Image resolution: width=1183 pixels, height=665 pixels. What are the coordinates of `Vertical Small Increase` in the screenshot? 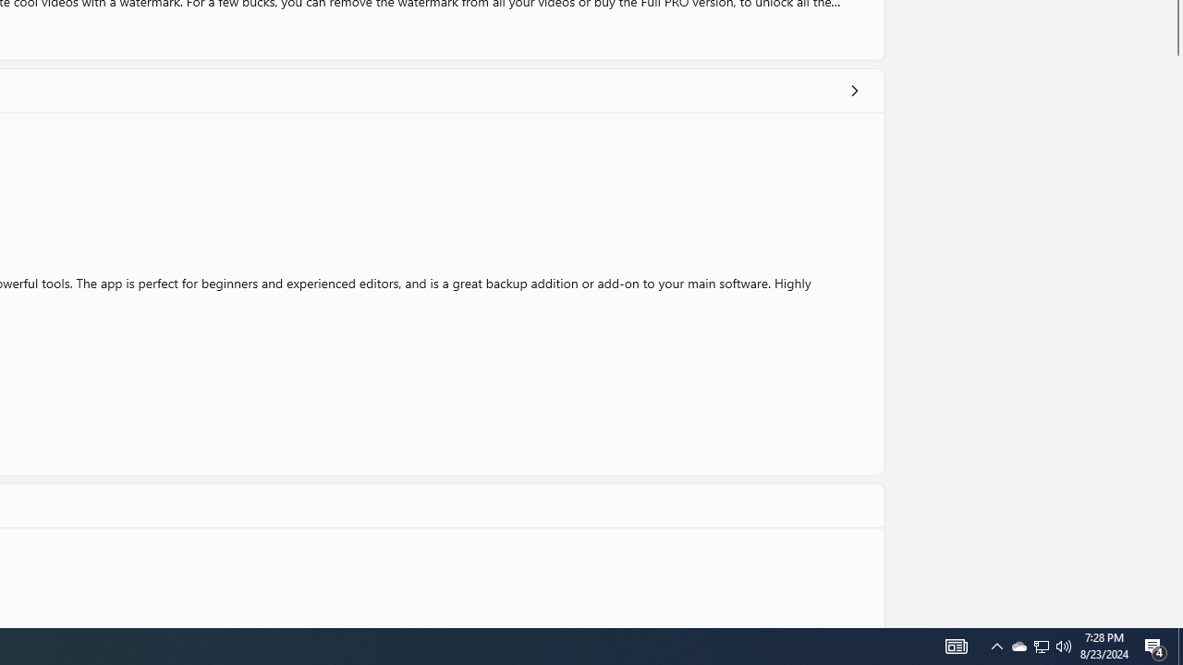 It's located at (1176, 621).